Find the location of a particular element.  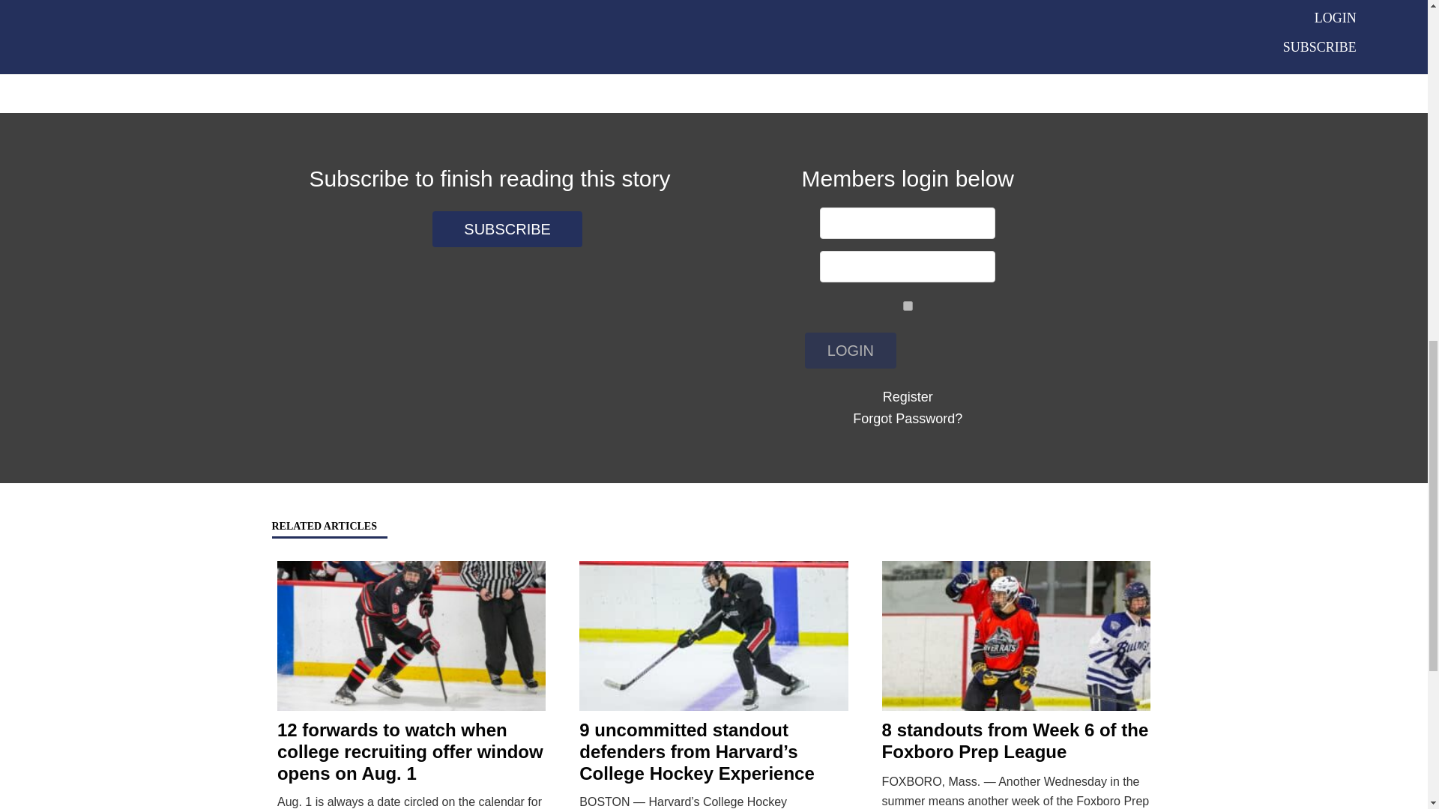

Winchester hockey is located at coordinates (557, 50).